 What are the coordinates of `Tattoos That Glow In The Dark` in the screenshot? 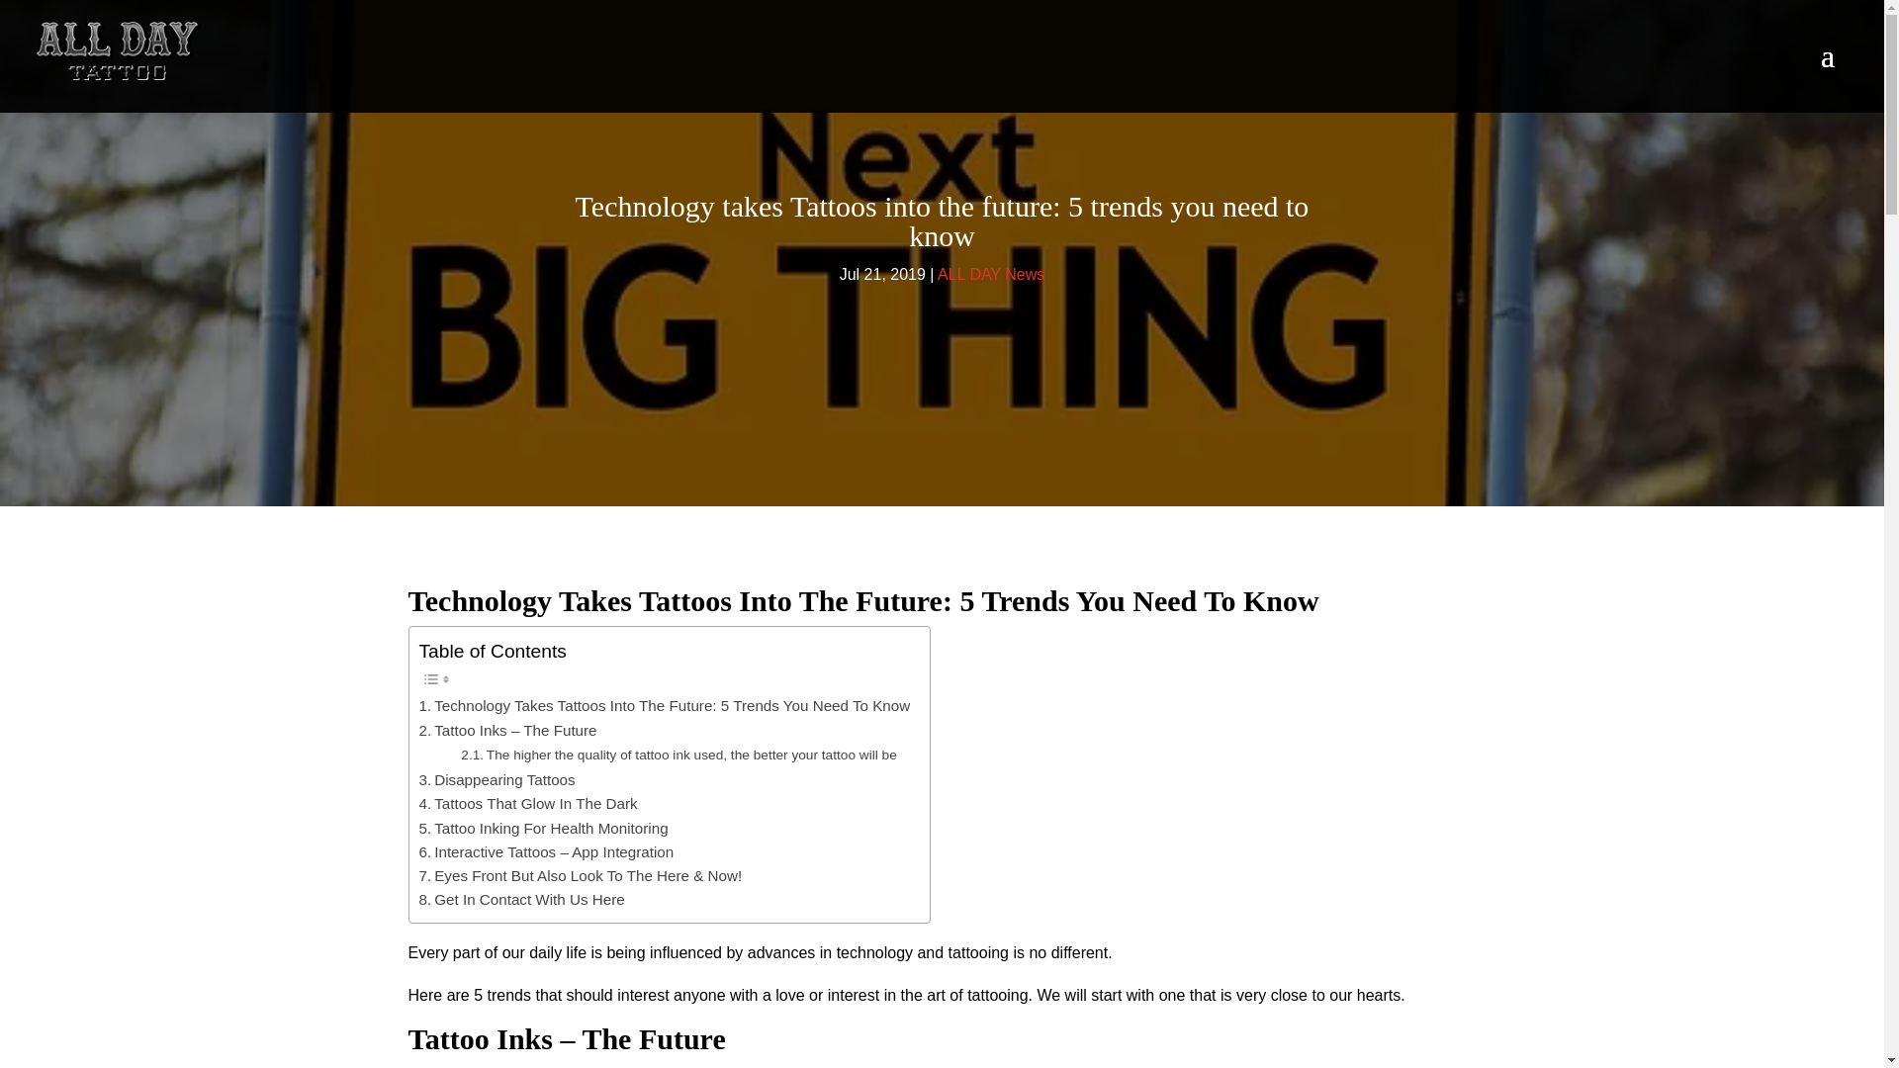 It's located at (528, 804).